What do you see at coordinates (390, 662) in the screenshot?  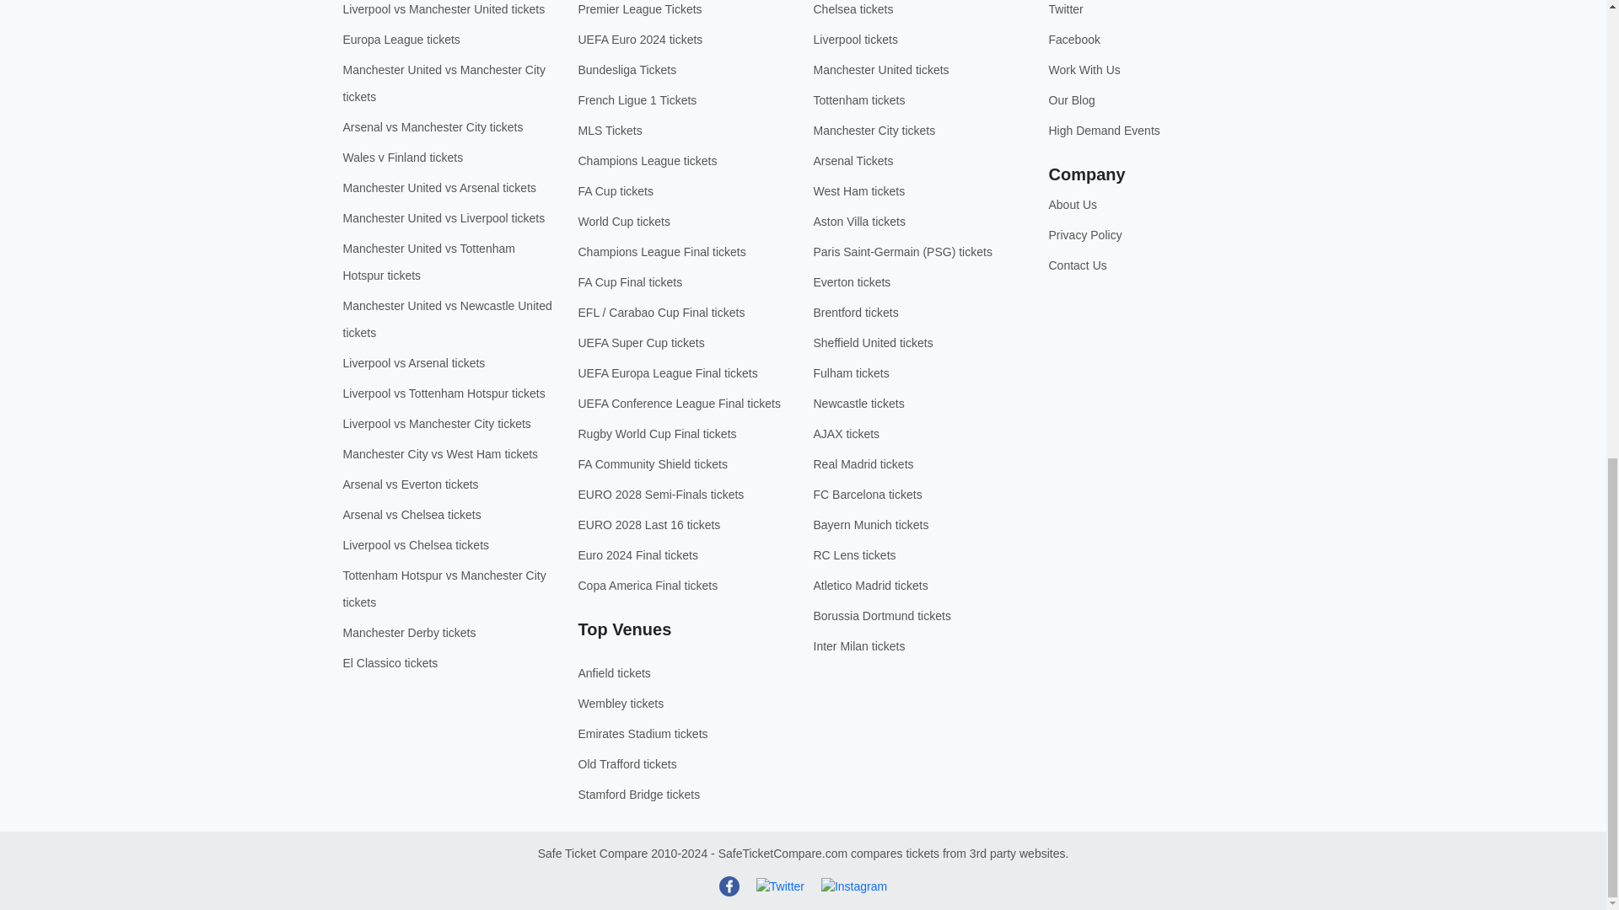 I see `El Classico tickets` at bounding box center [390, 662].